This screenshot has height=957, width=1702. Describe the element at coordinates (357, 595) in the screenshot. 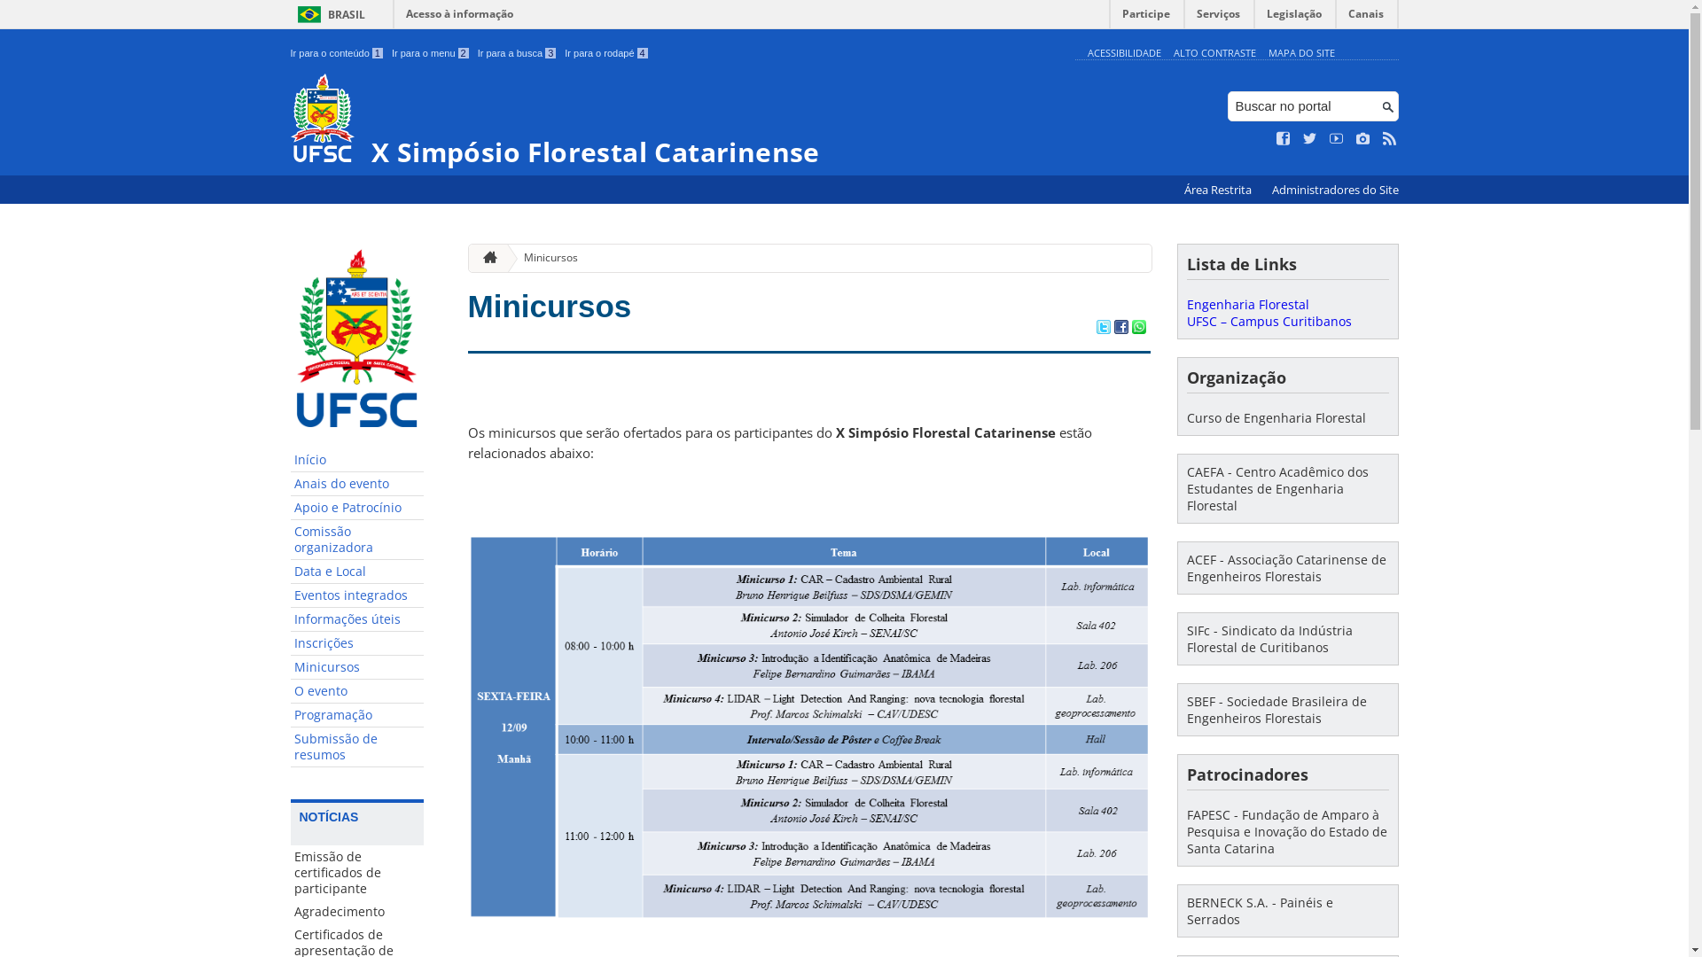

I see `Eventos integrados` at that location.